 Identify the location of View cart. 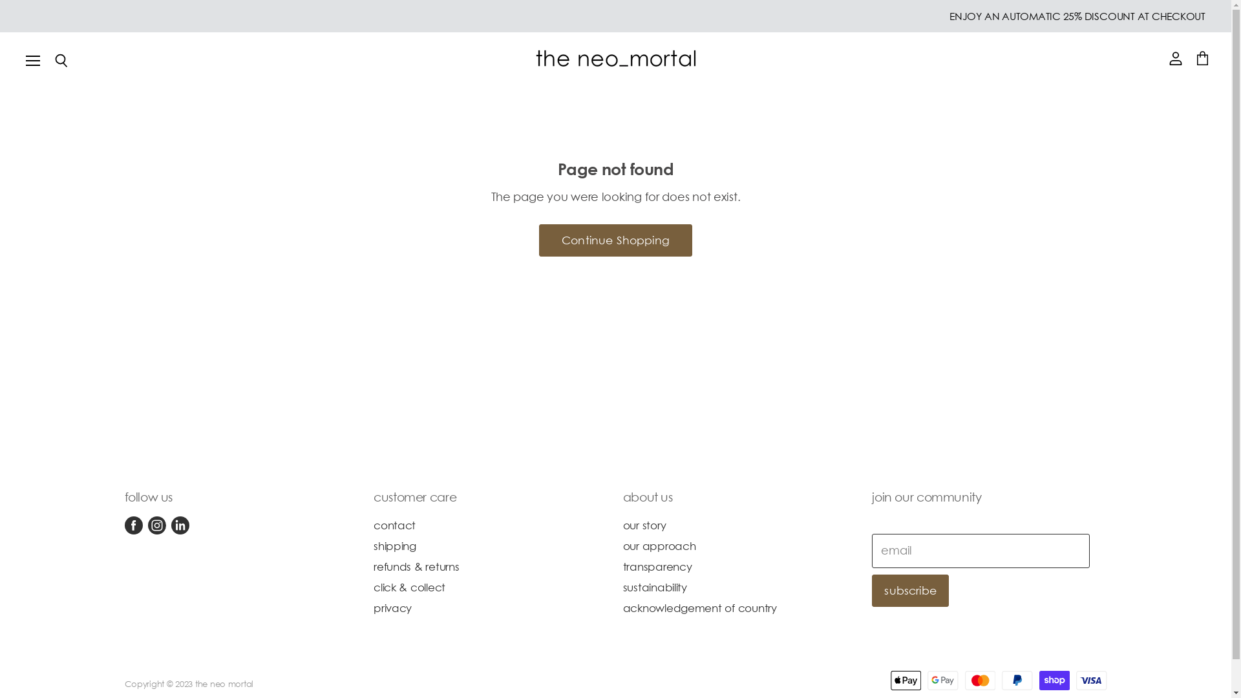
(1202, 59).